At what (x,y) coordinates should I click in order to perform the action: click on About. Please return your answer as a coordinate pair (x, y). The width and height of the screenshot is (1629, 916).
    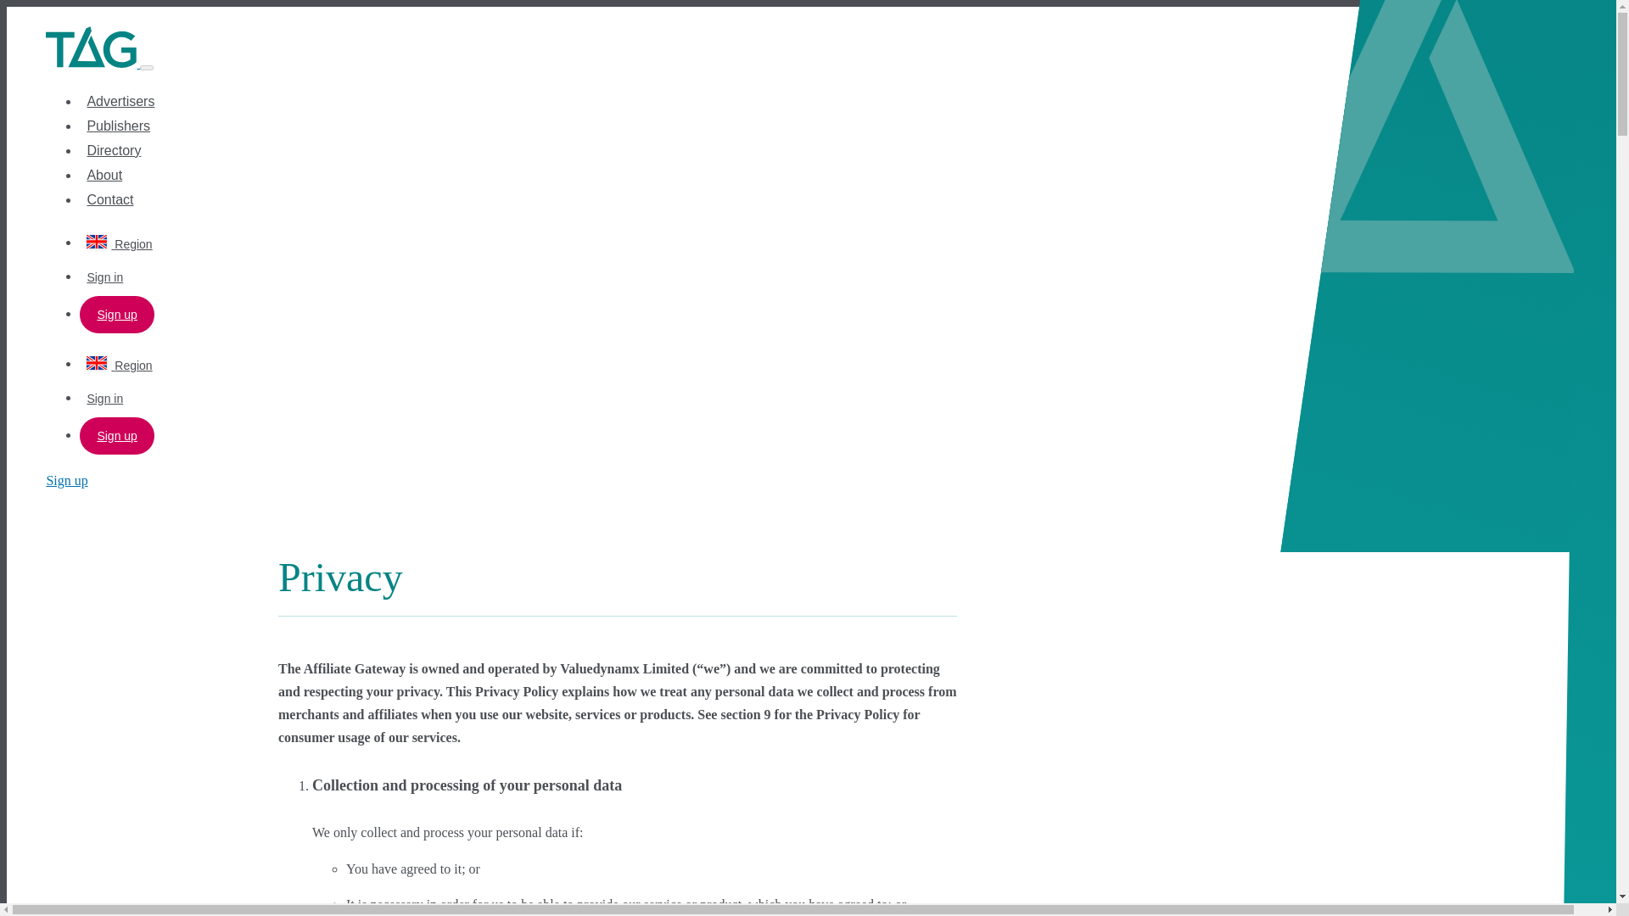
    Looking at the image, I should click on (104, 175).